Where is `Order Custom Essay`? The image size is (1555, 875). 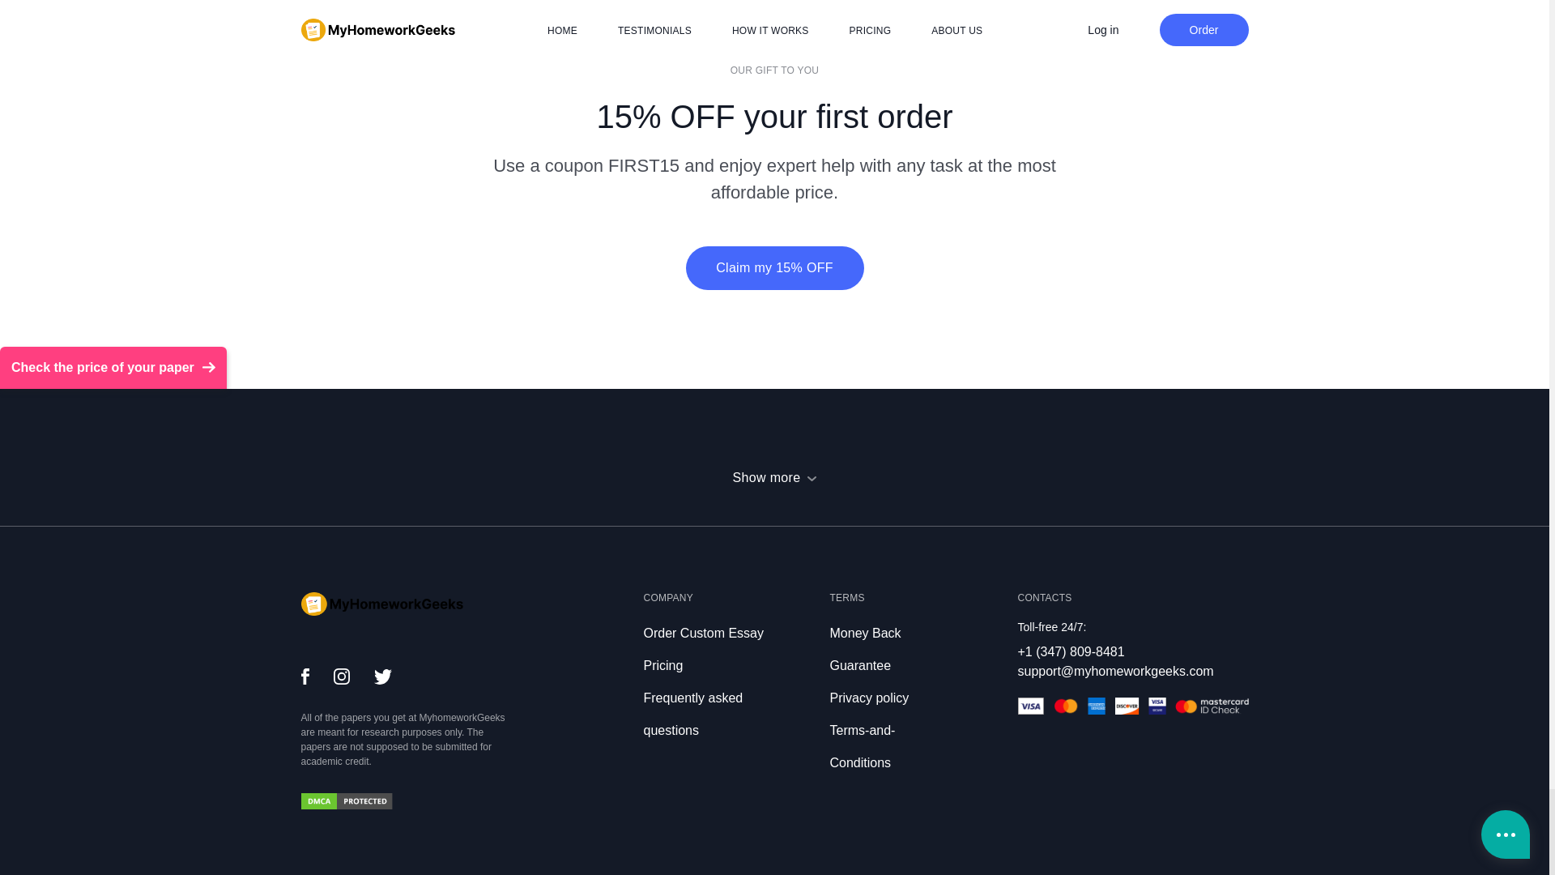
Order Custom Essay is located at coordinates (703, 633).